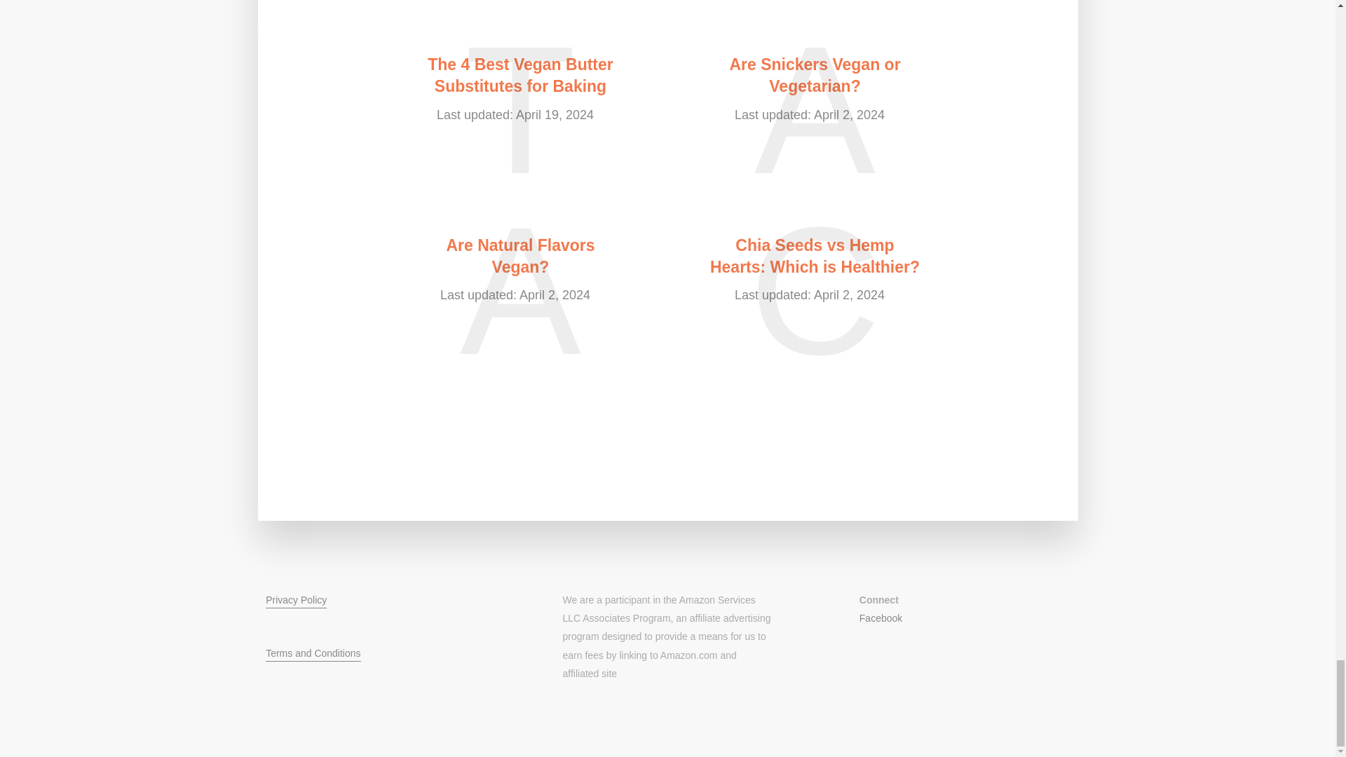 The width and height of the screenshot is (1346, 757). I want to click on Chia Seeds vs Hemp Hearts: Which is Healthier?, so click(814, 257).